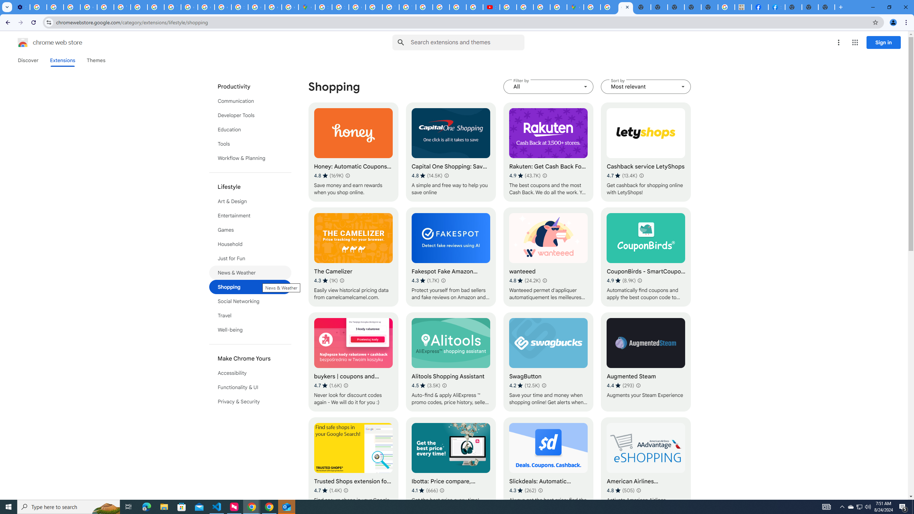 This screenshot has height=514, width=914. Describe the element at coordinates (549, 152) in the screenshot. I see `Rakuten: Get Cash Back For Shopping` at that location.